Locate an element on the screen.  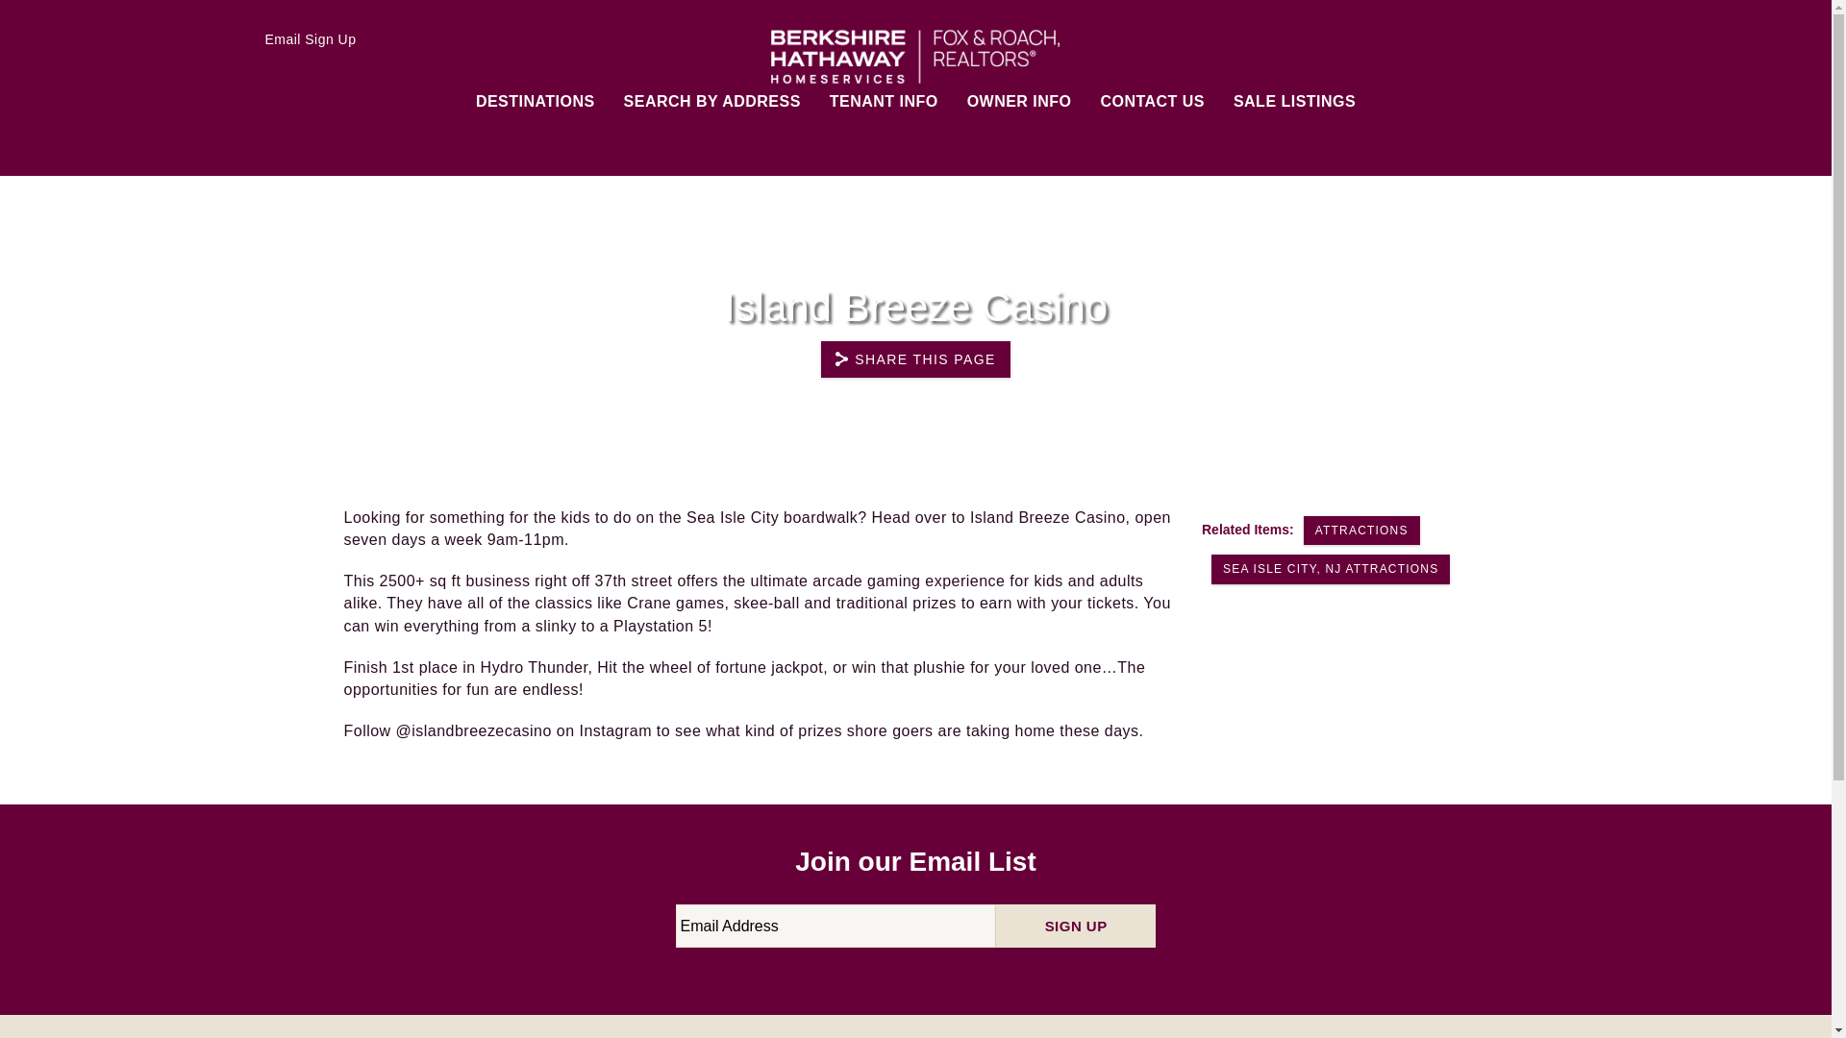
Home is located at coordinates (867, 111).